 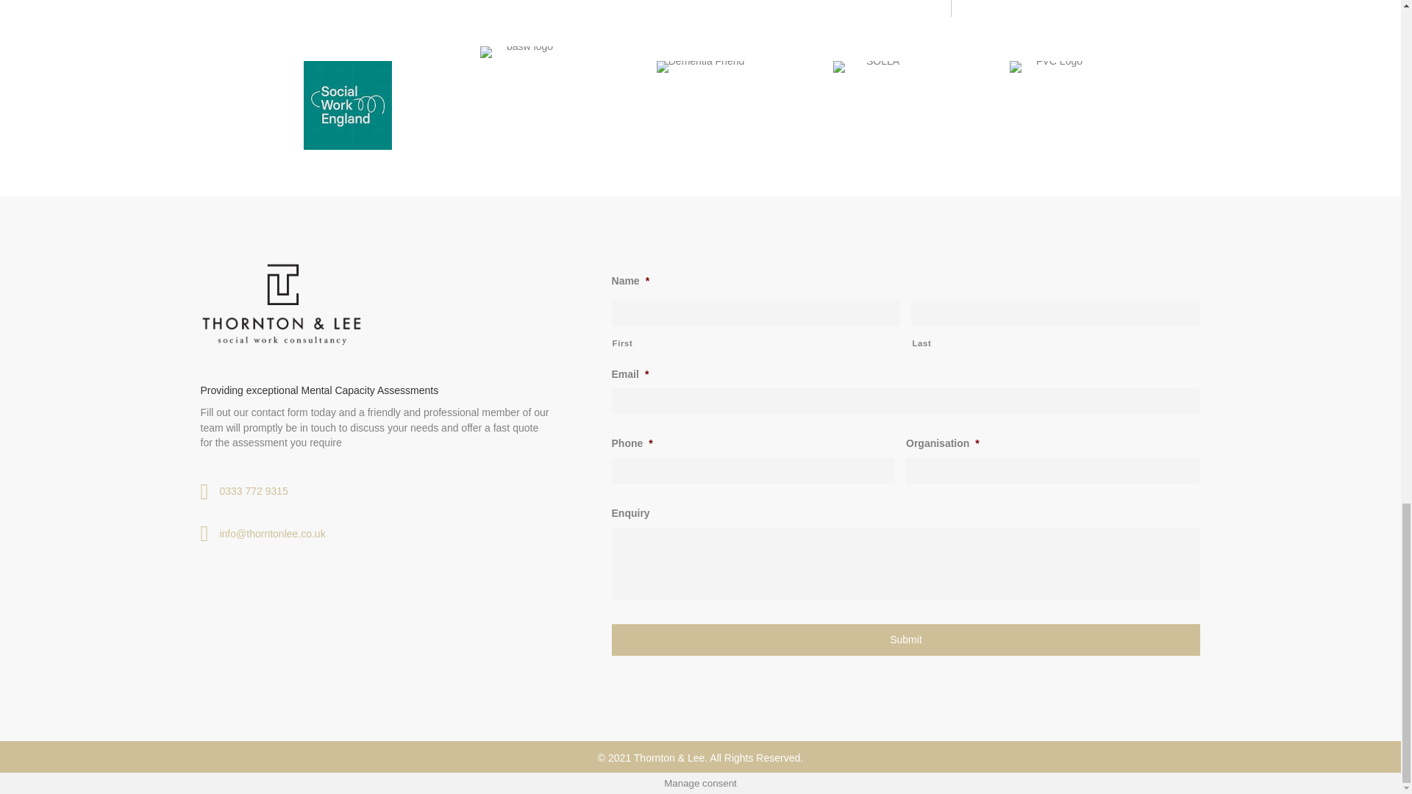 I want to click on Social Work England Logo, so click(x=347, y=106).